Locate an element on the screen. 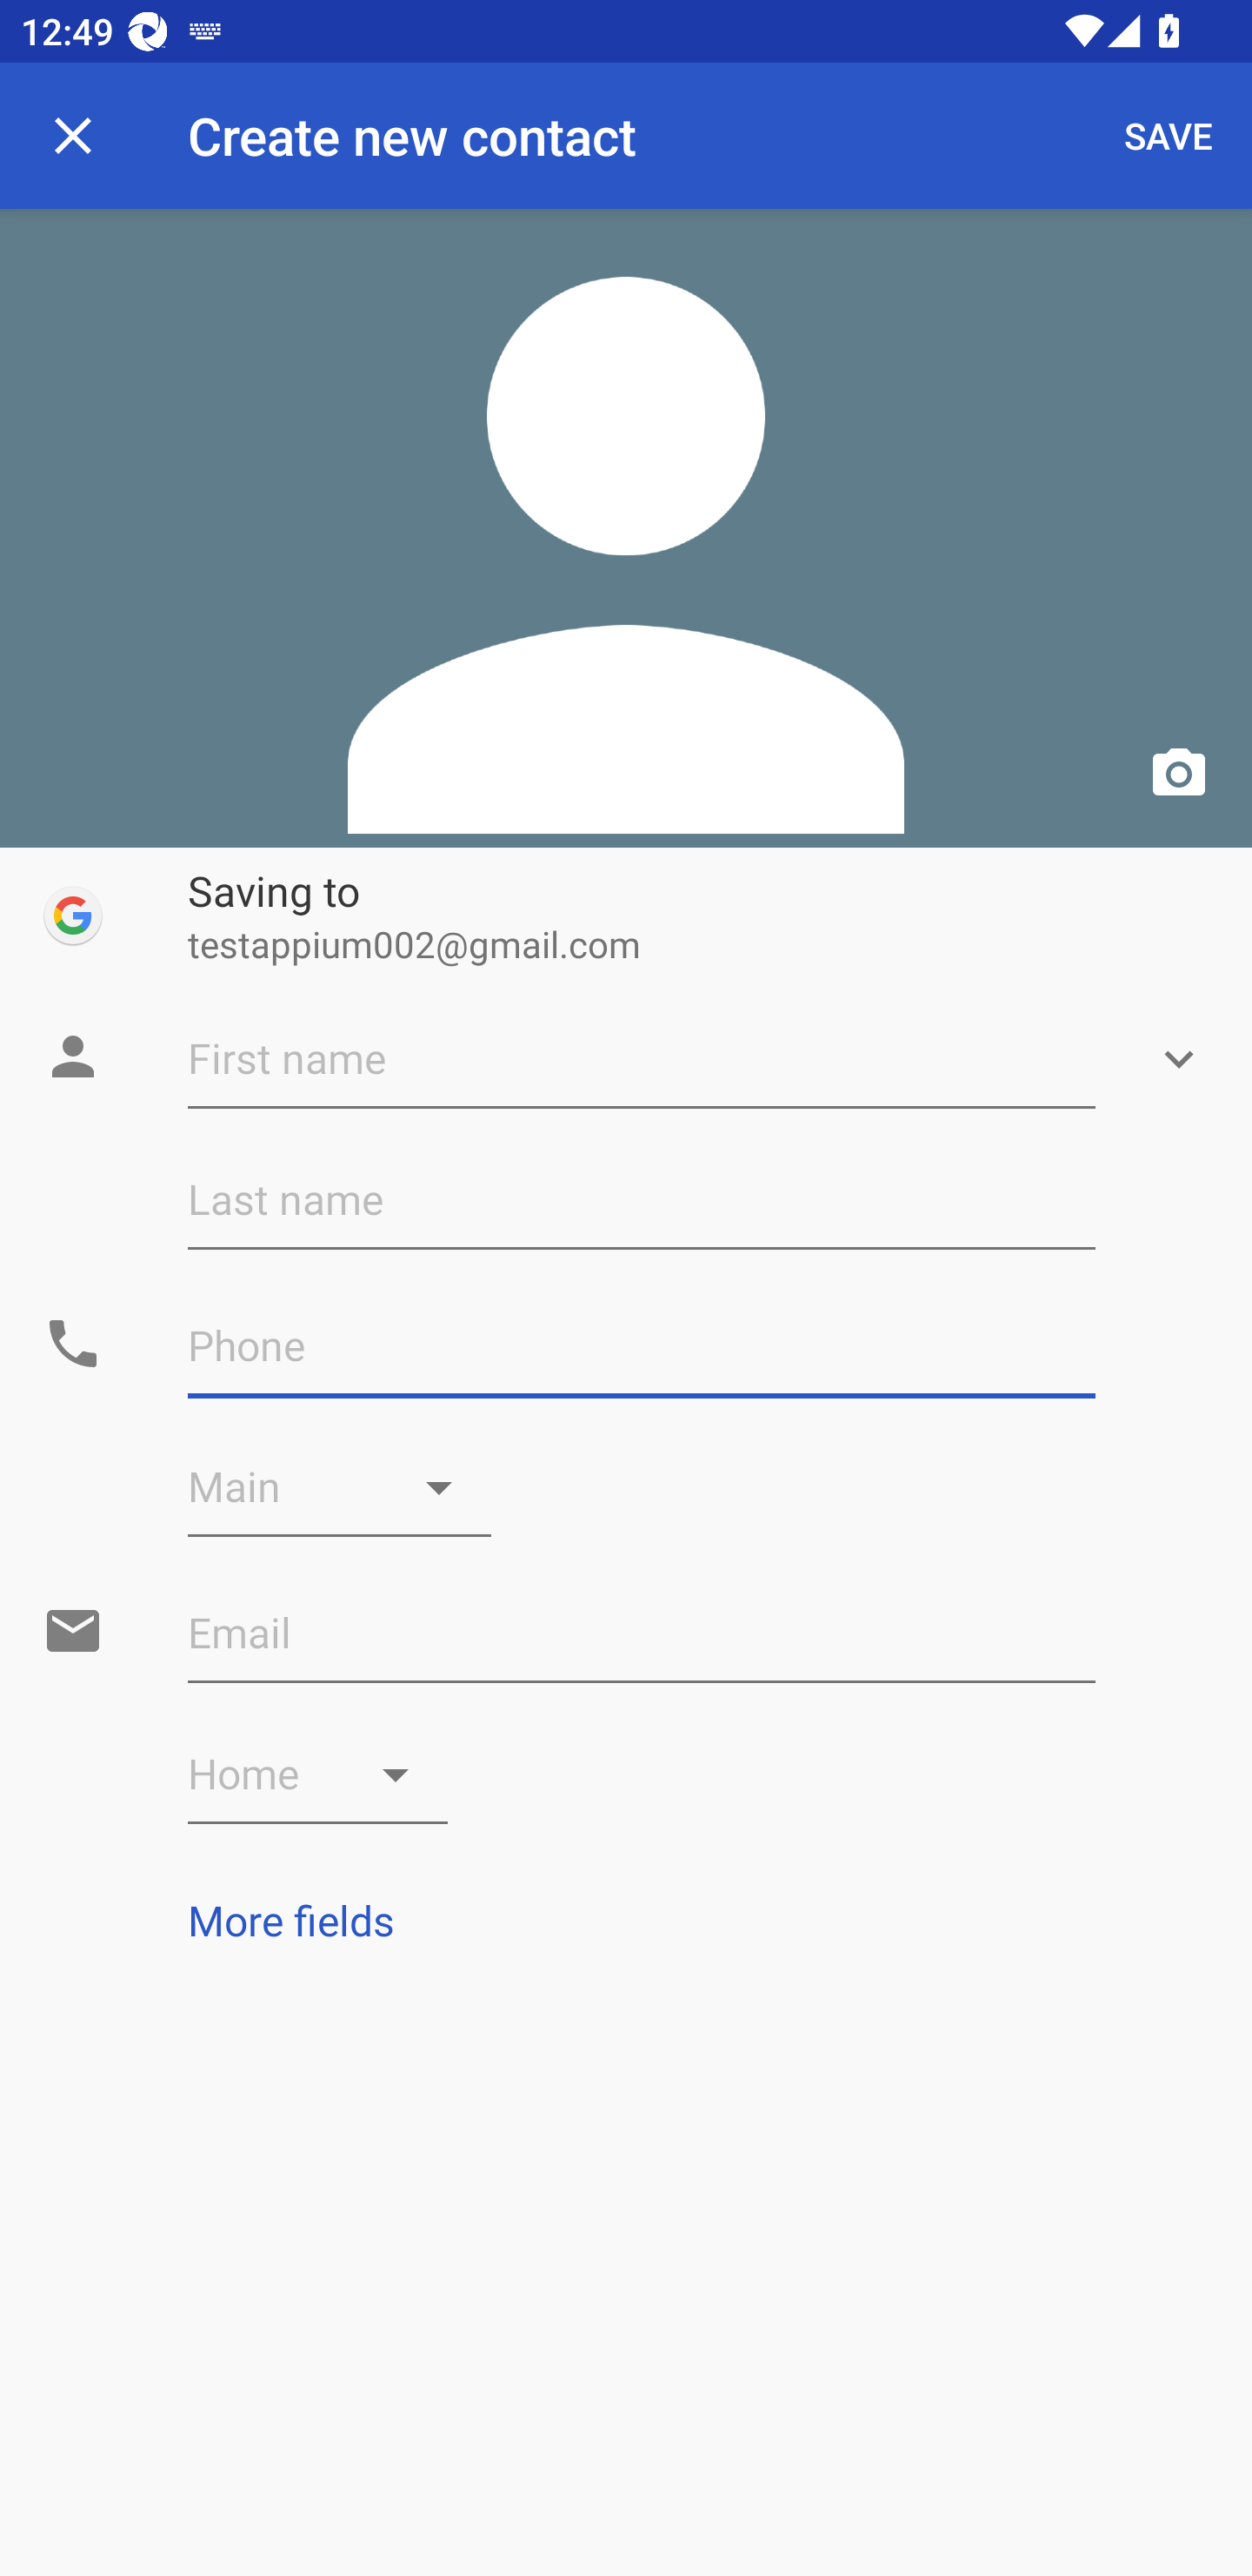 Image resolution: width=1252 pixels, height=2576 pixels. Cancel is located at coordinates (73, 135).